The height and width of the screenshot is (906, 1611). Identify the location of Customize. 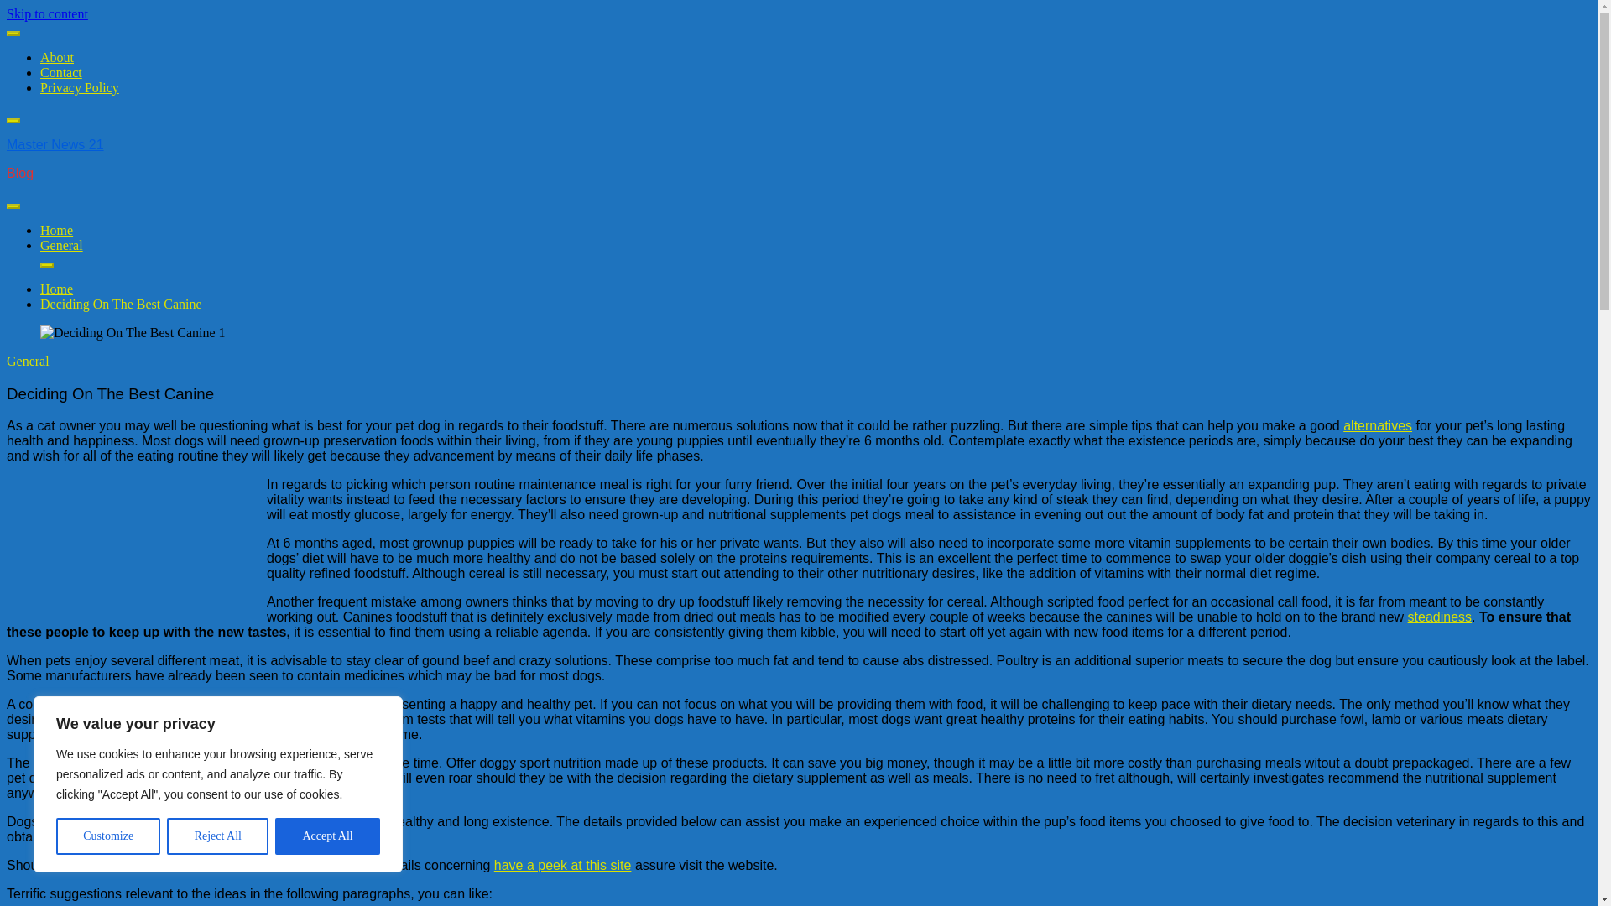
(107, 836).